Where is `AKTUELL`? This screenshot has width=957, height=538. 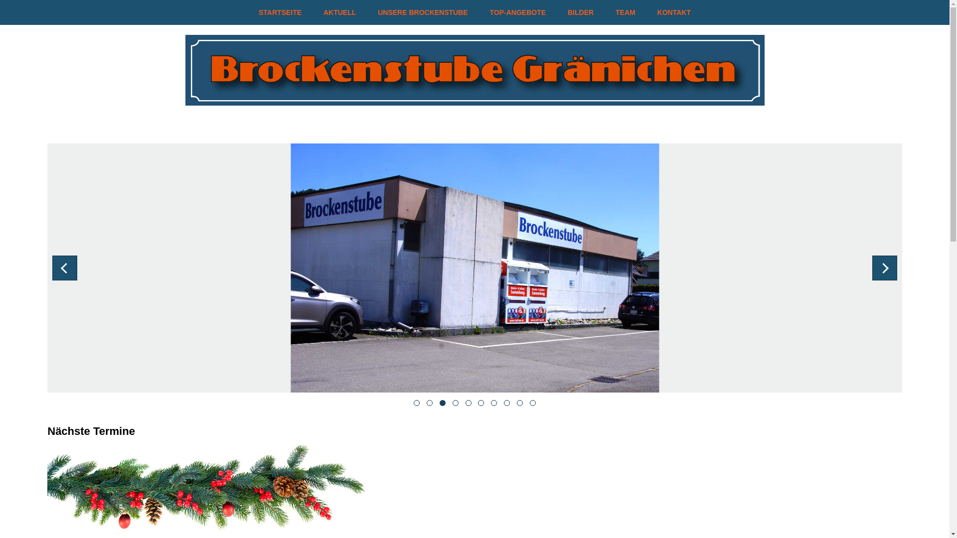 AKTUELL is located at coordinates (340, 12).